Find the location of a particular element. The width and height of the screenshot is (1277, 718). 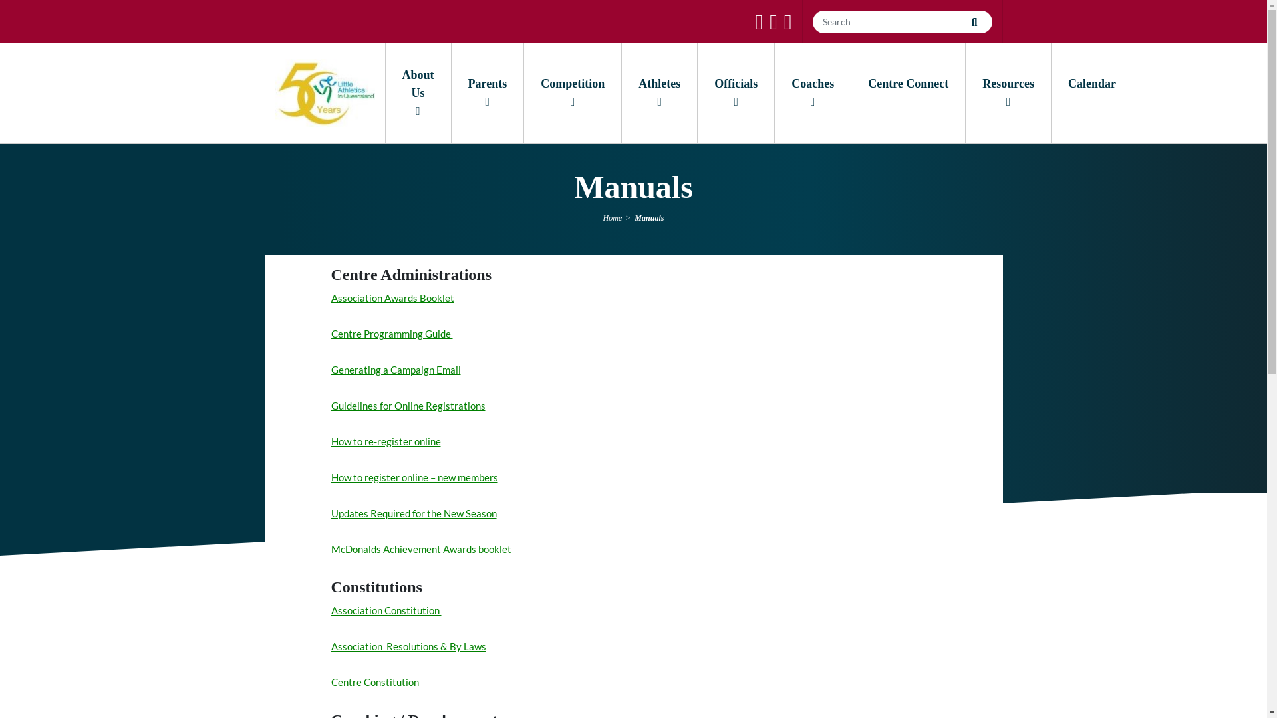

Competition is located at coordinates (573, 93).